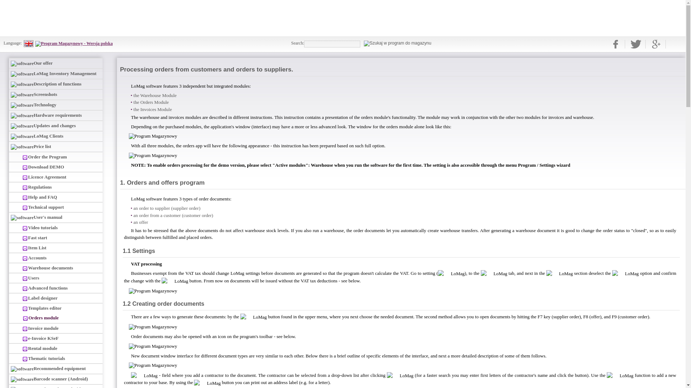 This screenshot has width=691, height=388. I want to click on User's manual, so click(55, 217).